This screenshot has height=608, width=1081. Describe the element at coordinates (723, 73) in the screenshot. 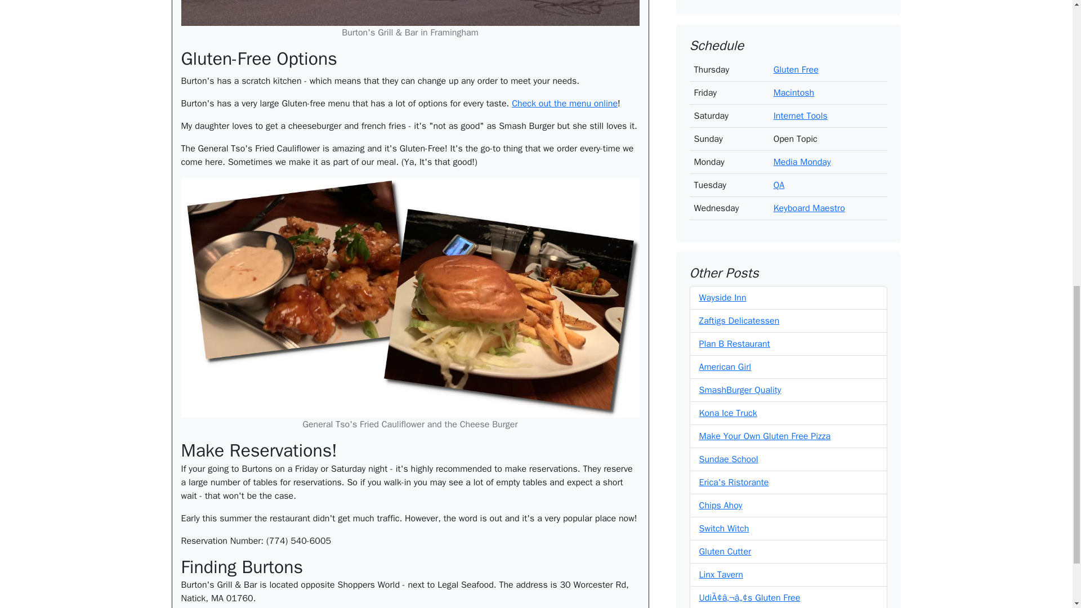

I see `Wayside Inn` at that location.